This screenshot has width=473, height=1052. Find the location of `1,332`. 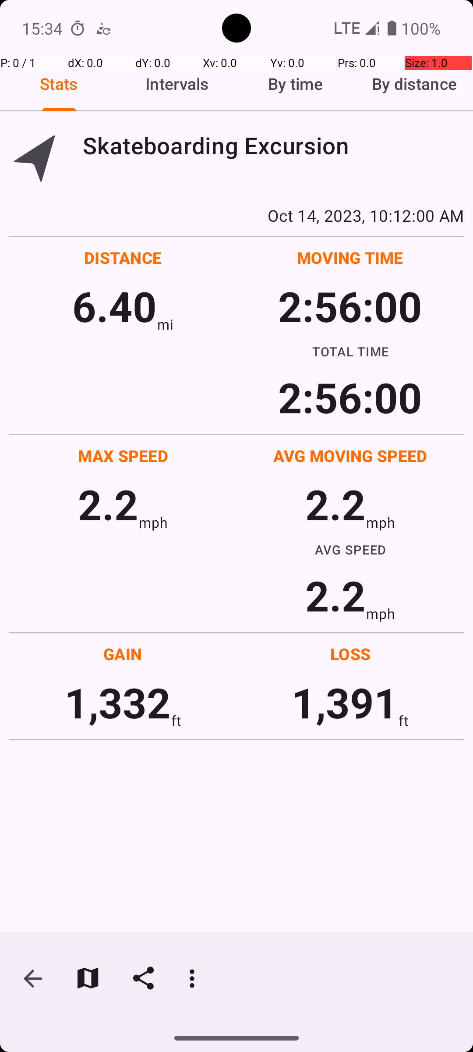

1,332 is located at coordinates (117, 702).